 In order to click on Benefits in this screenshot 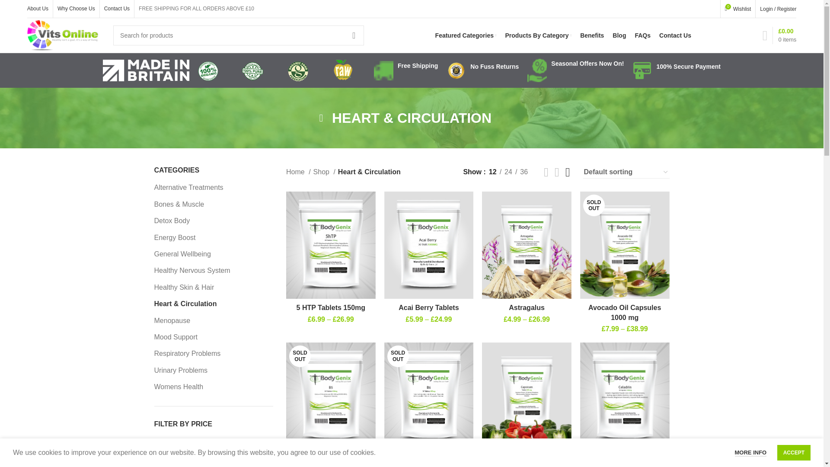, I will do `click(592, 35)`.